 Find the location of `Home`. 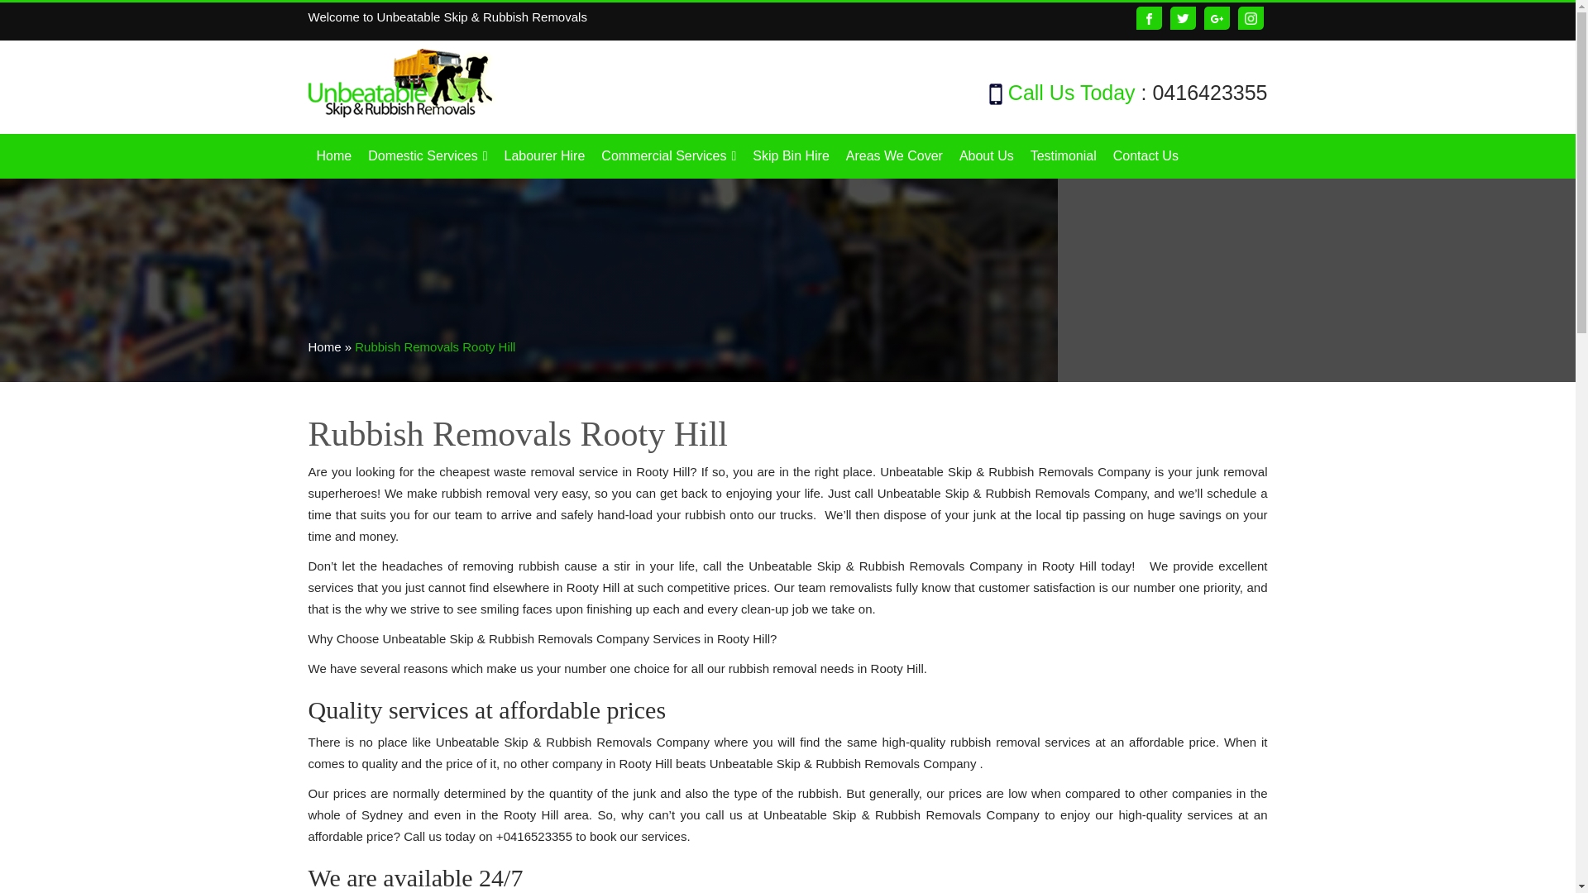

Home is located at coordinates (334, 156).